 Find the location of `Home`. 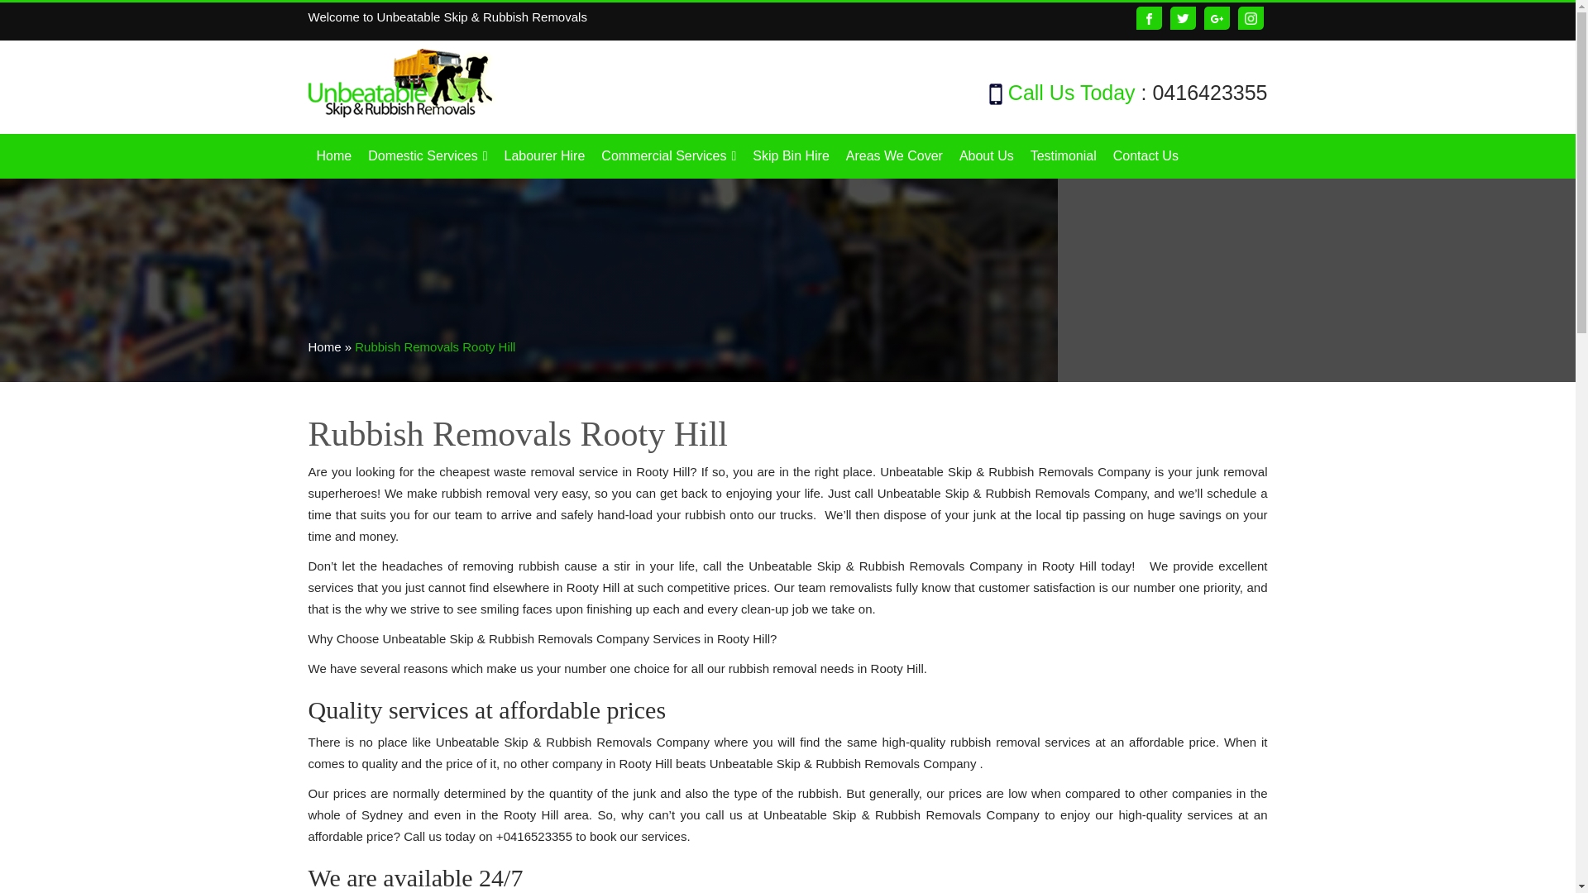

Home is located at coordinates (334, 156).